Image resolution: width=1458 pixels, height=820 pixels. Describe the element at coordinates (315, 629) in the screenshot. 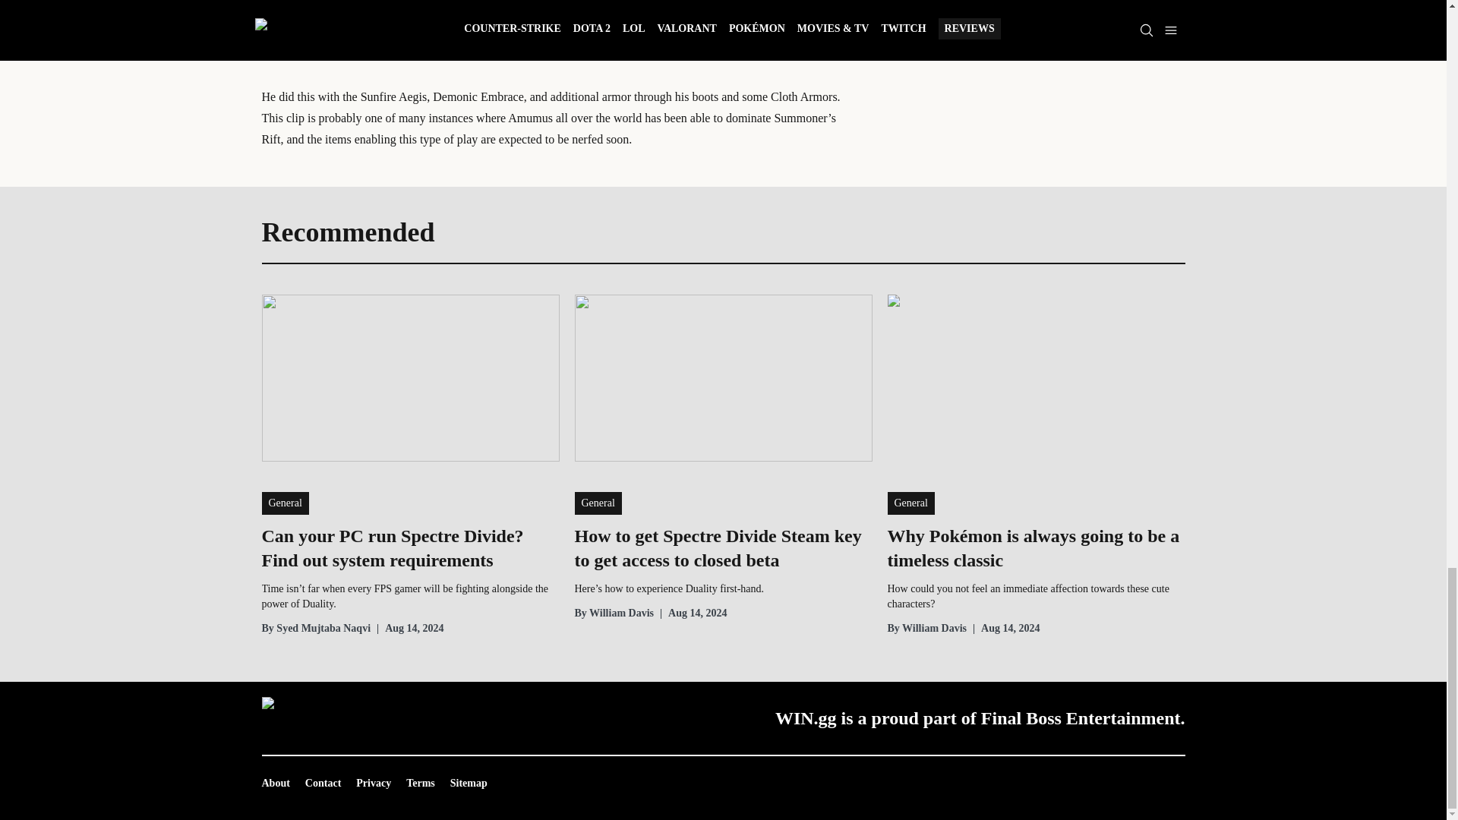

I see `By Syed Mujtaba Naqvi` at that location.